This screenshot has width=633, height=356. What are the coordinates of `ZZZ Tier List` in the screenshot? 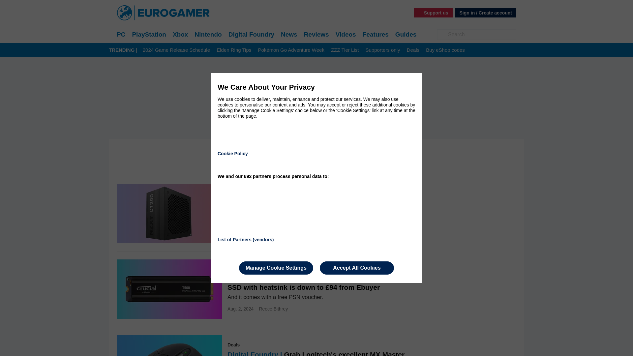 It's located at (345, 50).